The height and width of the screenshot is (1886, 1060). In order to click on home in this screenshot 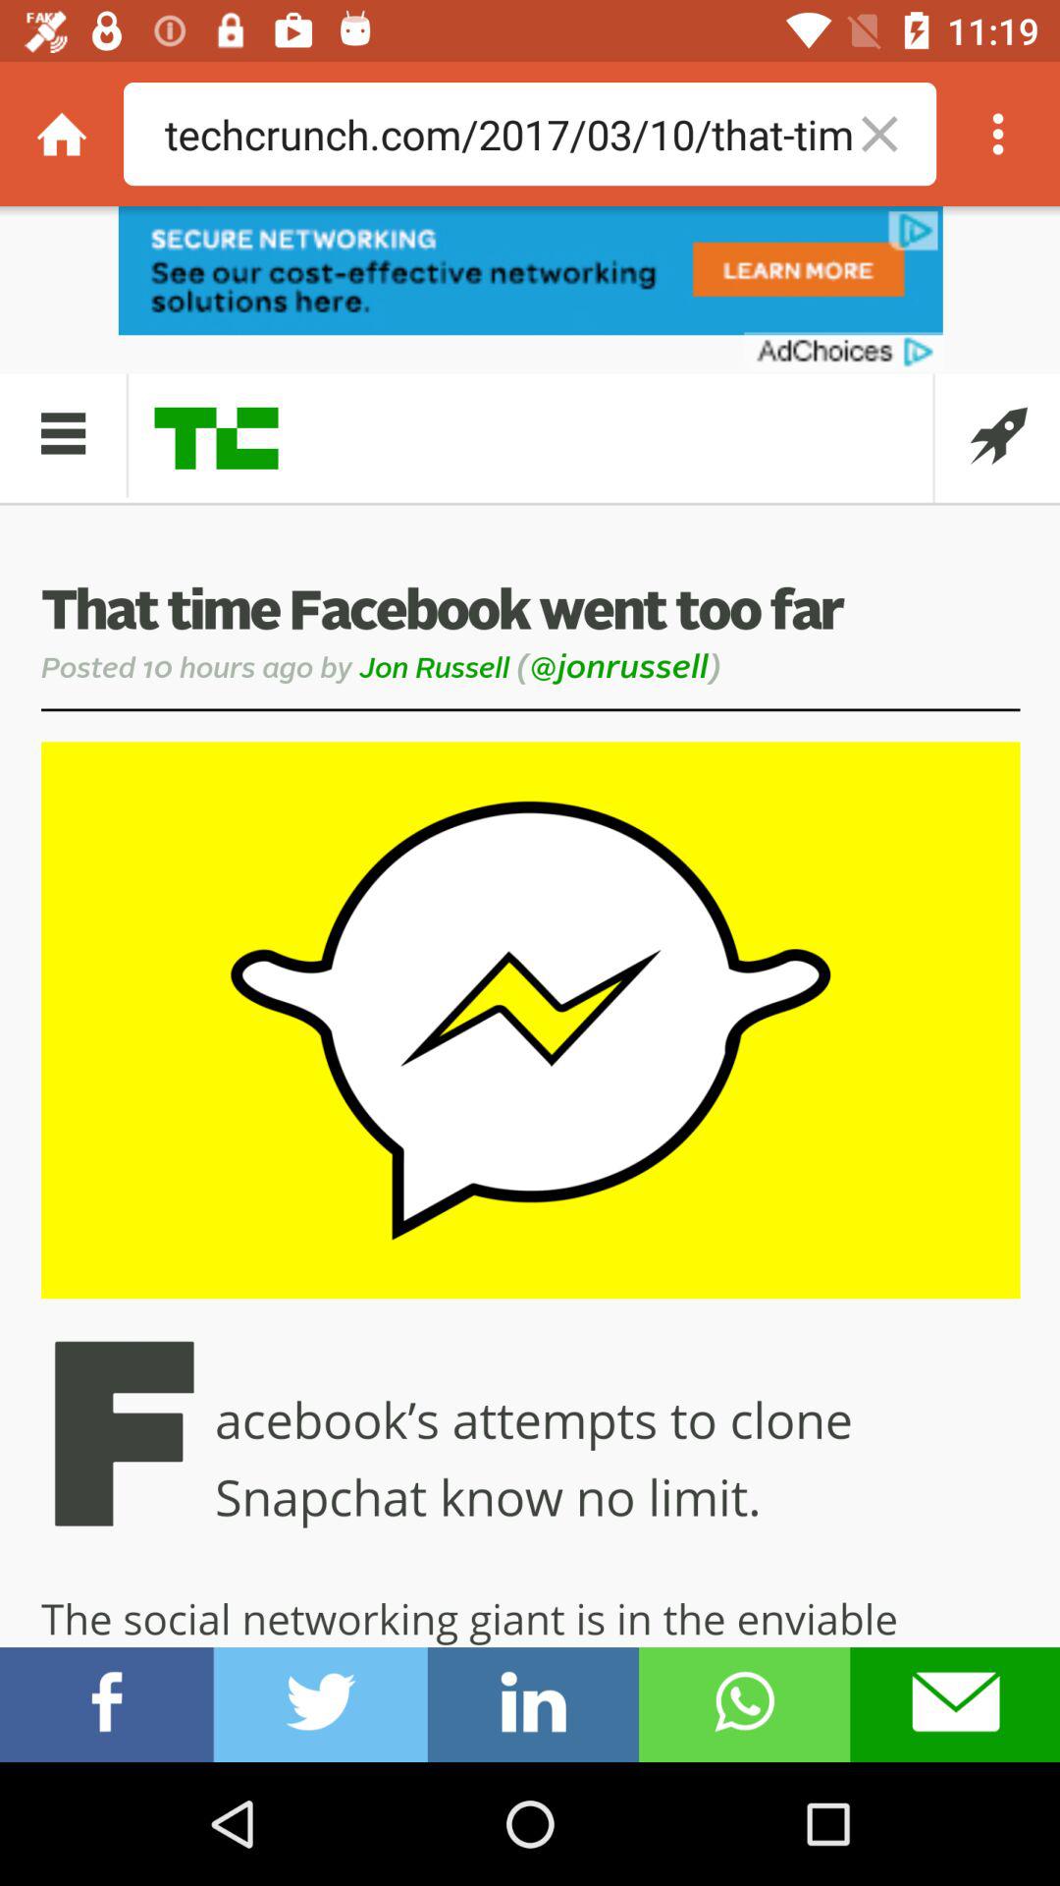, I will do `click(62, 134)`.